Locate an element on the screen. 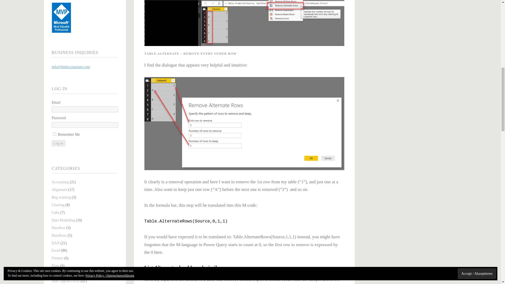 The width and height of the screenshot is (505, 284). Flow is located at coordinates (55, 266).